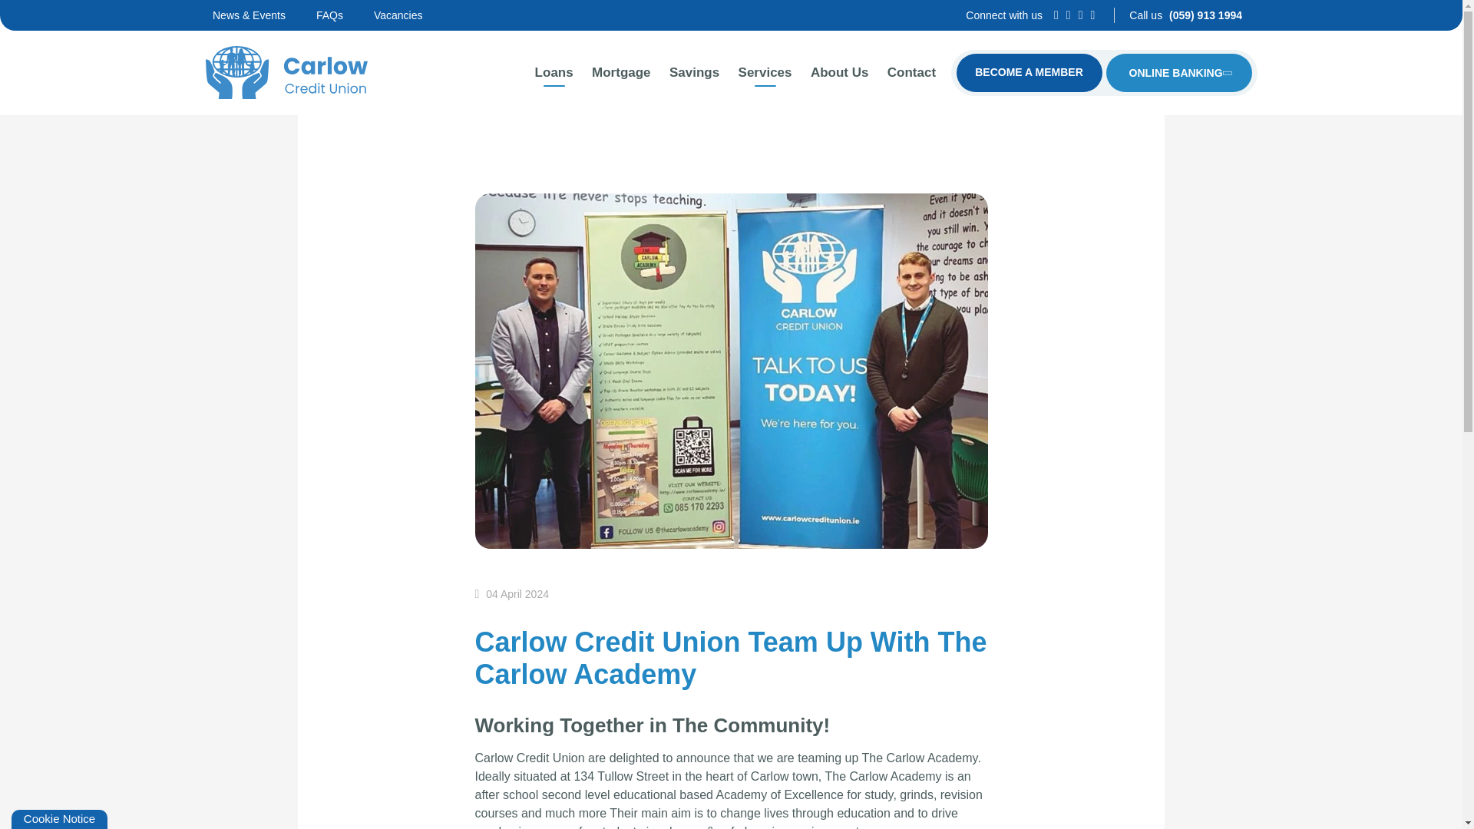  Describe the element at coordinates (414, 15) in the screenshot. I see `Vacancies` at that location.